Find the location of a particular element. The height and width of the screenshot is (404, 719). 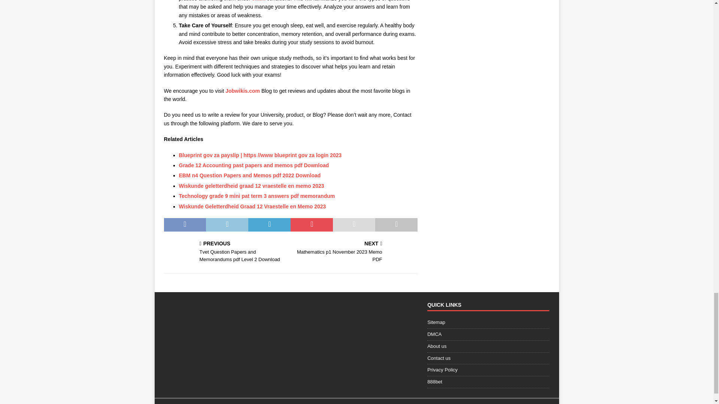

exam is located at coordinates (258, 1).